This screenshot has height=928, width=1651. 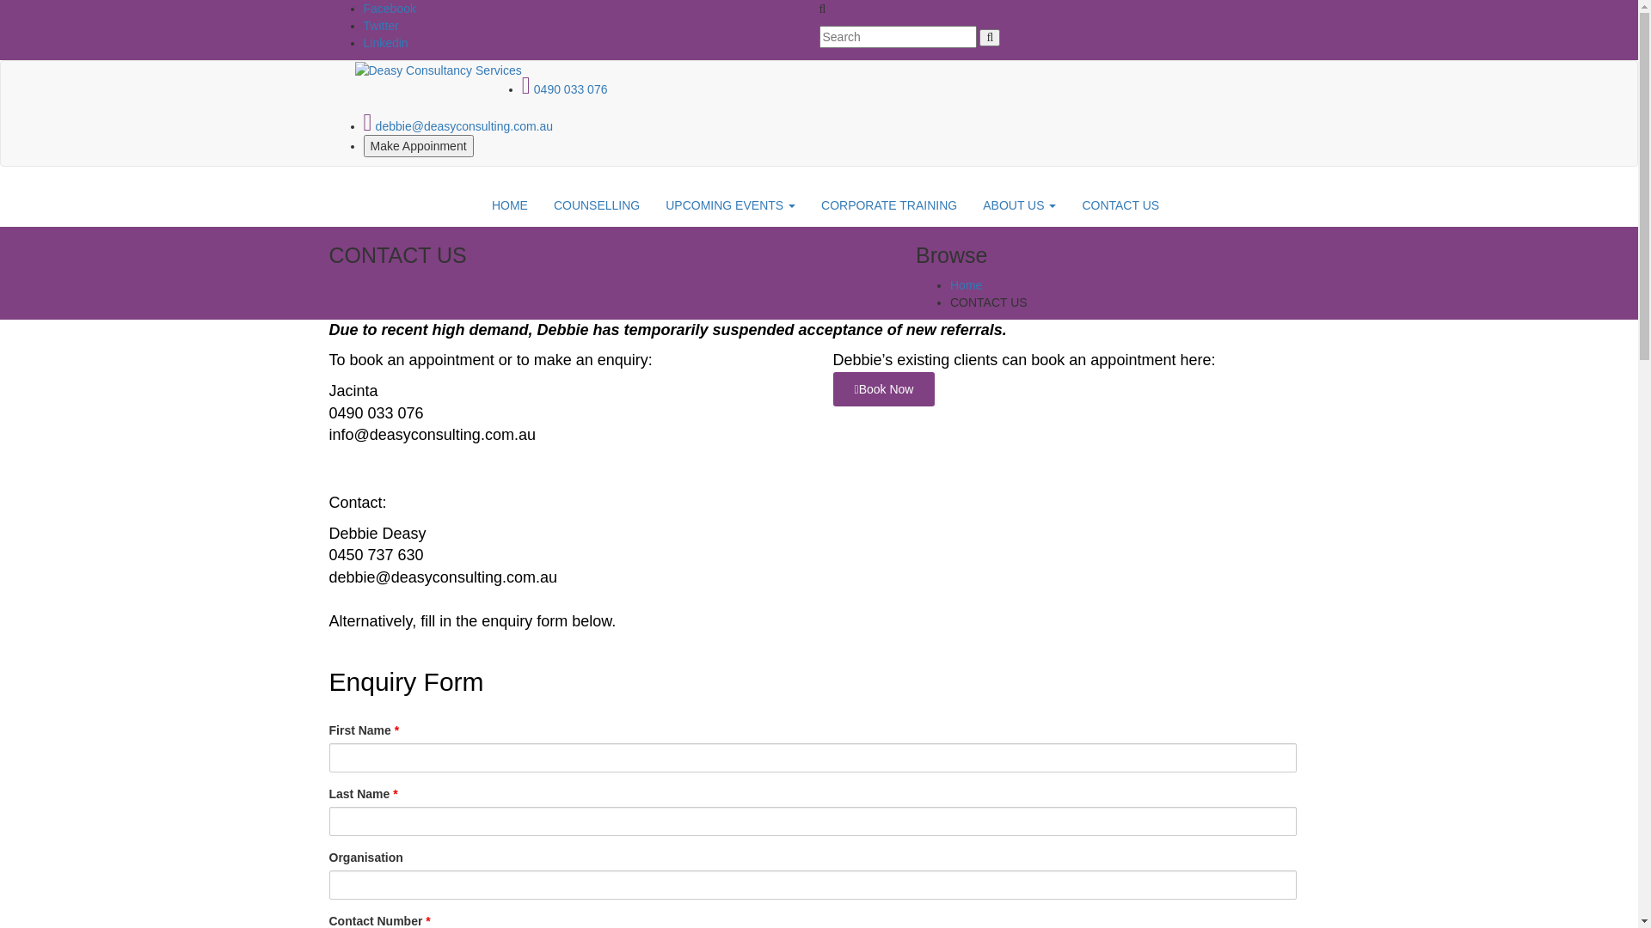 What do you see at coordinates (967, 285) in the screenshot?
I see `Home` at bounding box center [967, 285].